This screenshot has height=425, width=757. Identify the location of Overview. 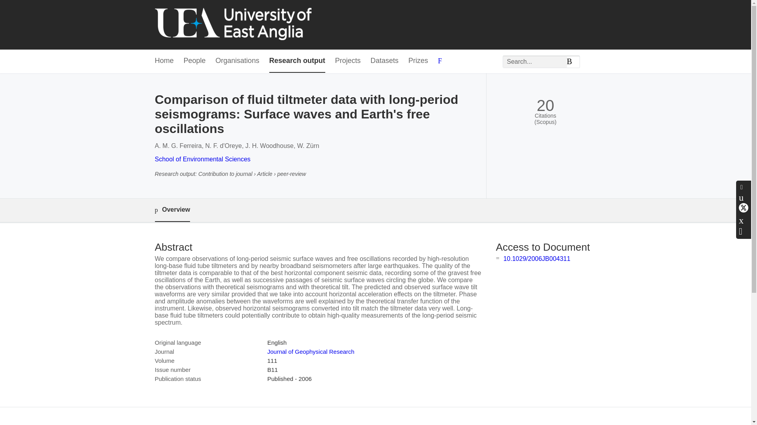
(172, 210).